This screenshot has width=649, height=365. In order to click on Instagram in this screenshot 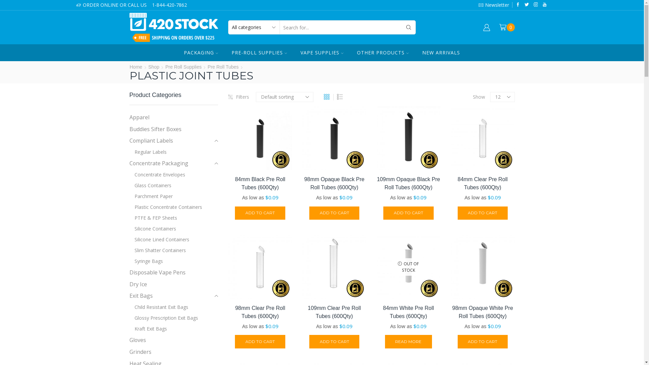, I will do `click(536, 5)`.